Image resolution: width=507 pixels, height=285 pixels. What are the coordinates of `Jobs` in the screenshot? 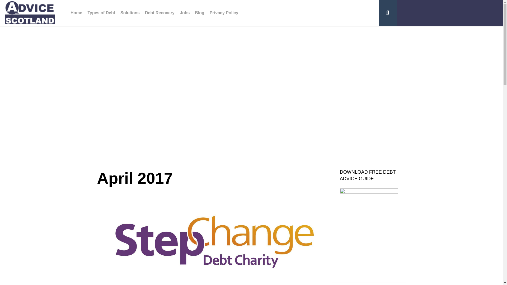 It's located at (184, 13).